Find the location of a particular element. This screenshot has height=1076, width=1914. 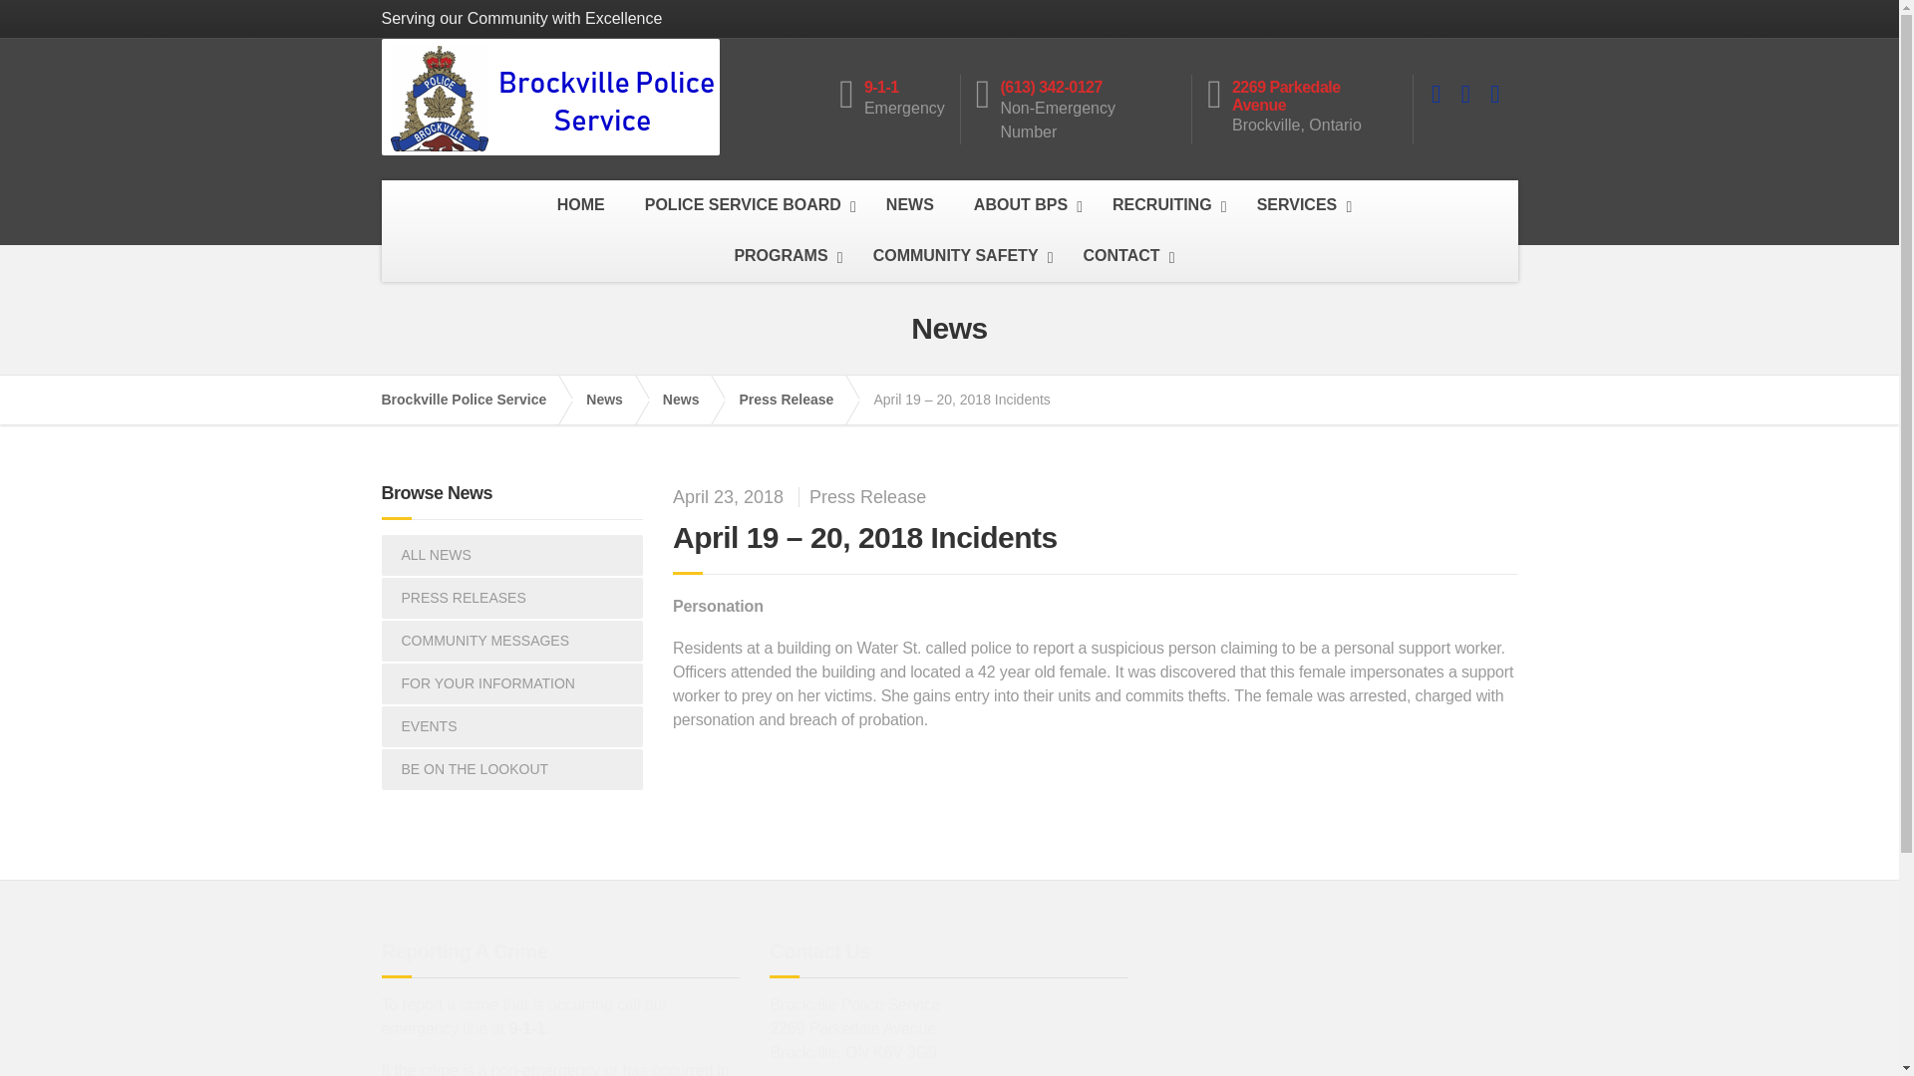

RECRUITING is located at coordinates (1164, 205).